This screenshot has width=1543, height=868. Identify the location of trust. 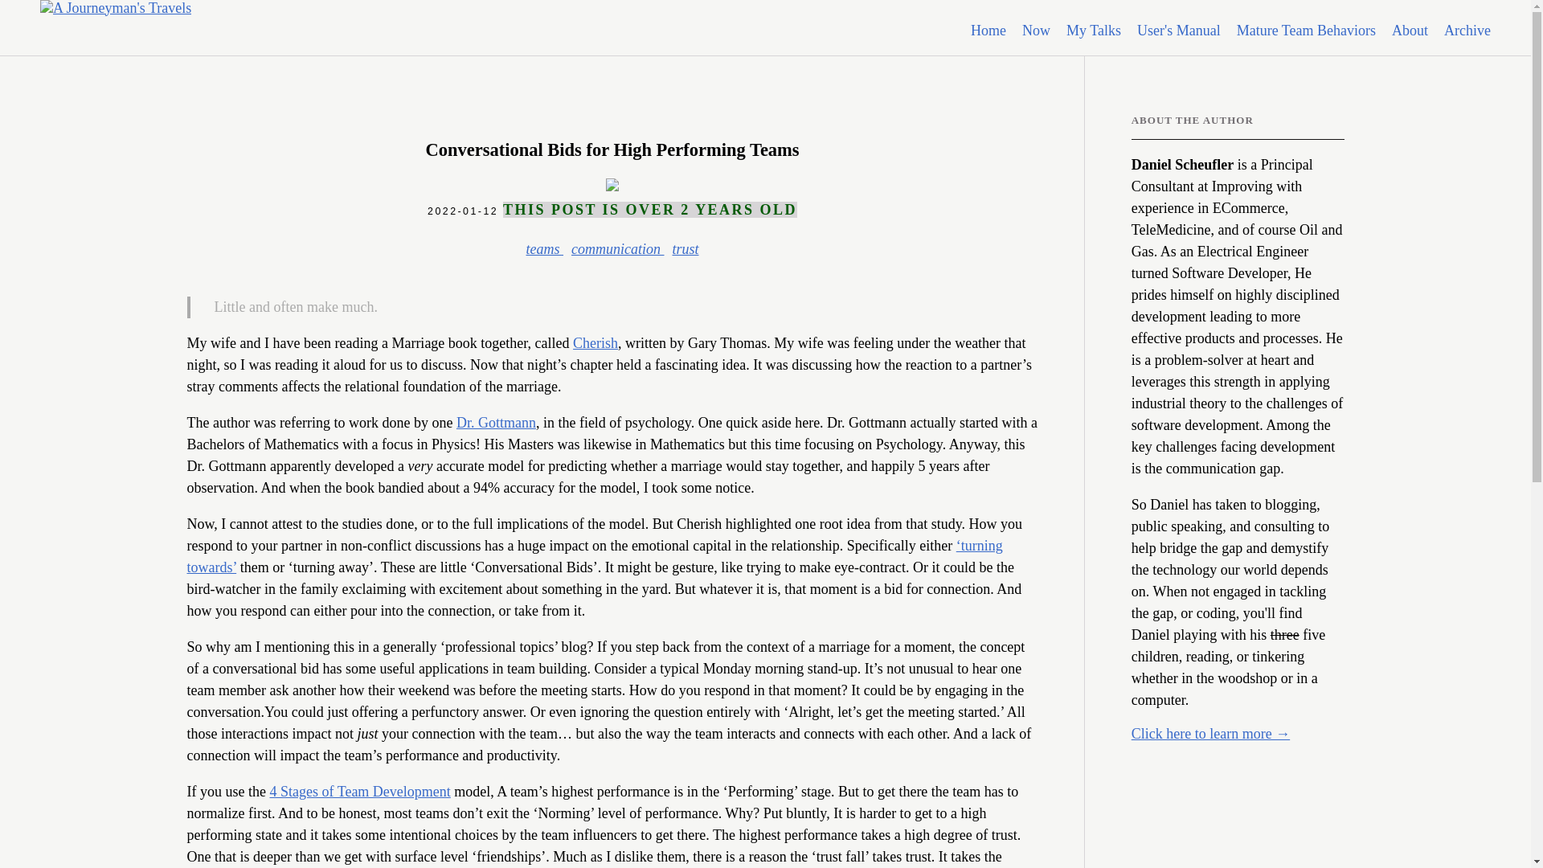
(685, 249).